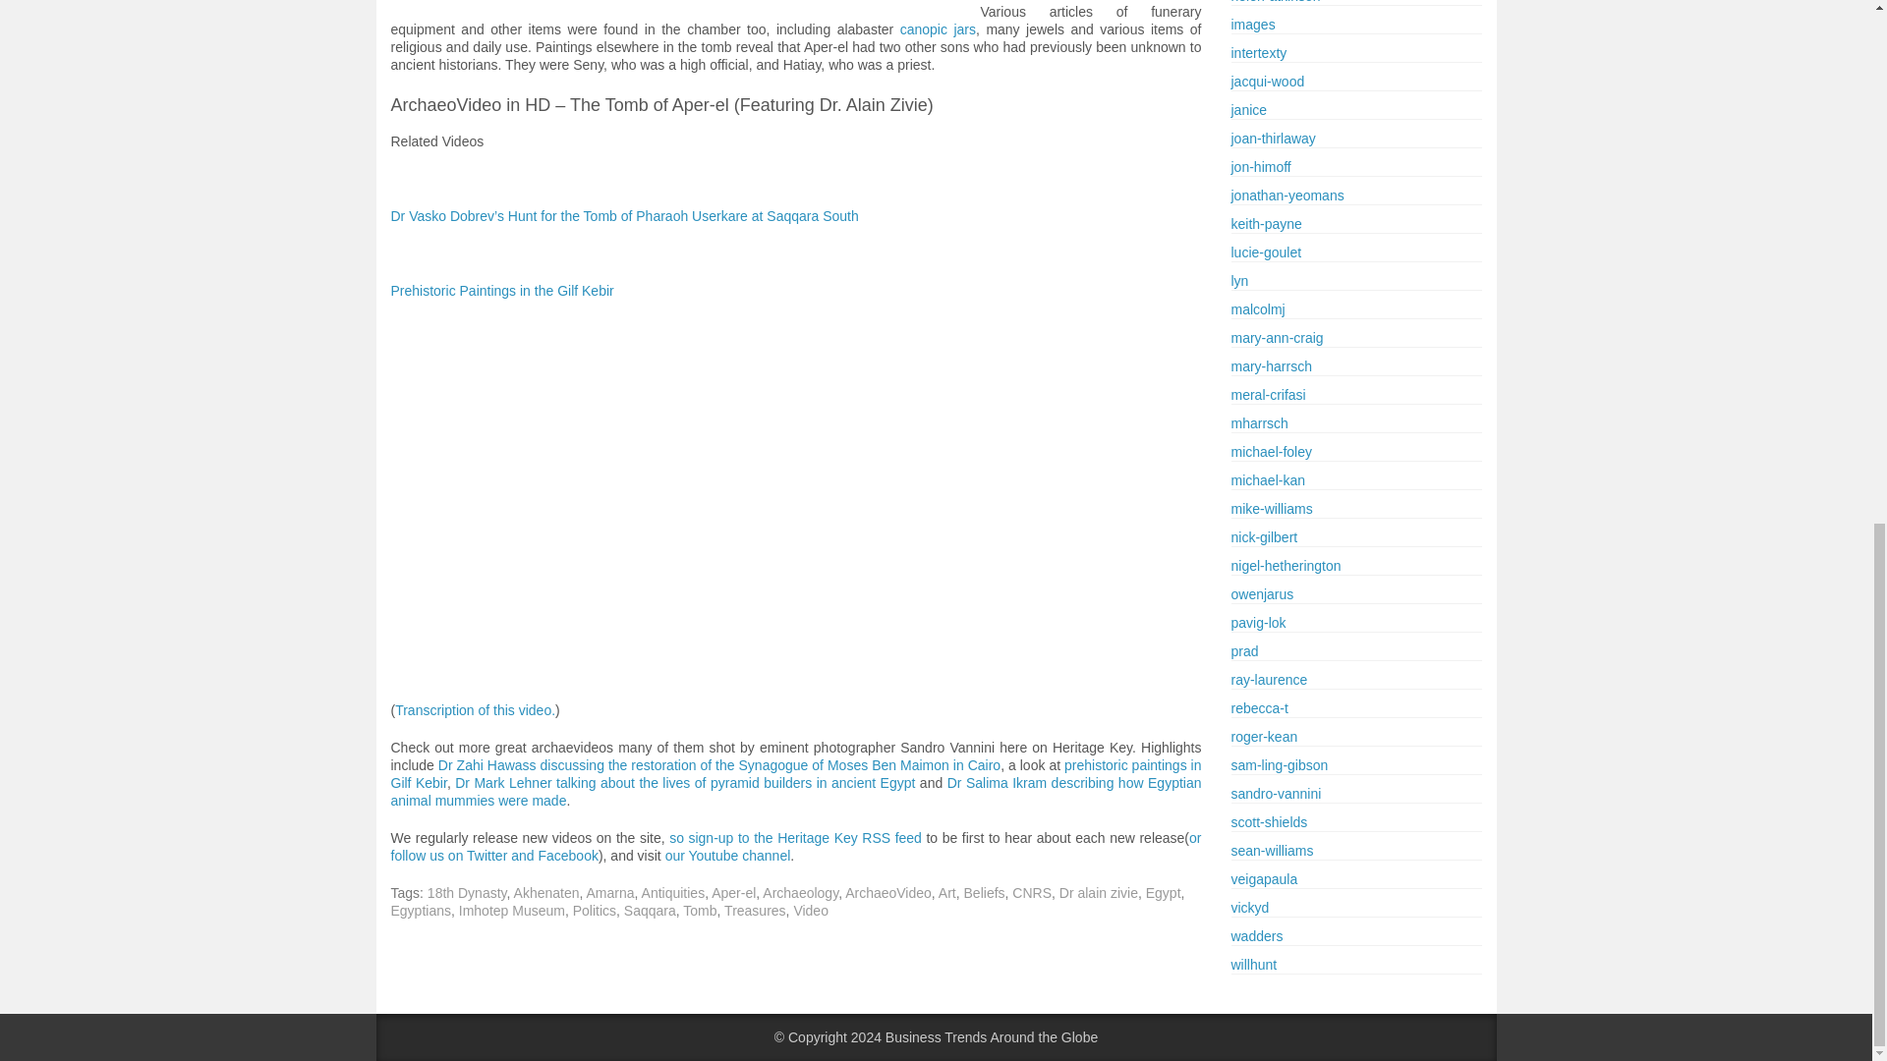  I want to click on 18th Dynasty, so click(468, 892).